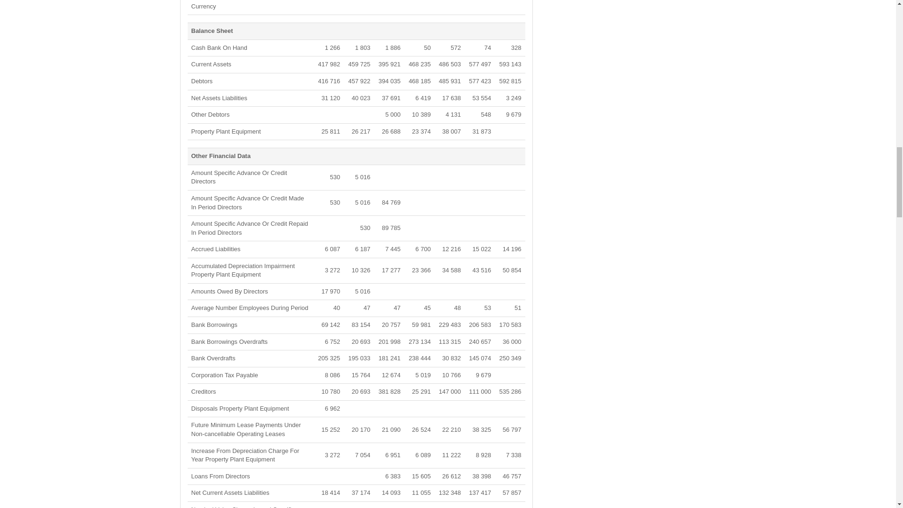 This screenshot has width=903, height=508. I want to click on CashBankOnHand, so click(218, 48).